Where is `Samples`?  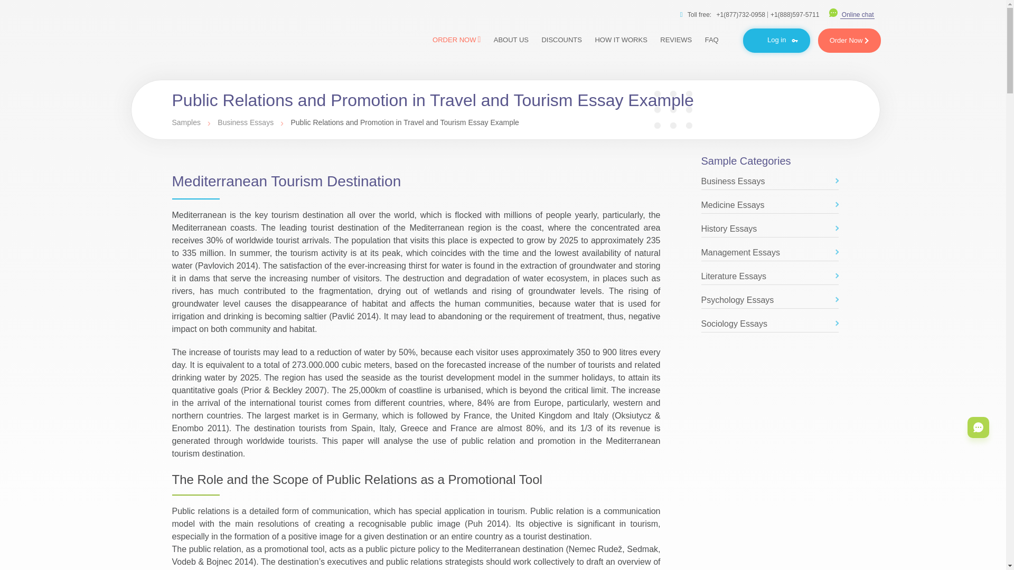 Samples is located at coordinates (187, 122).